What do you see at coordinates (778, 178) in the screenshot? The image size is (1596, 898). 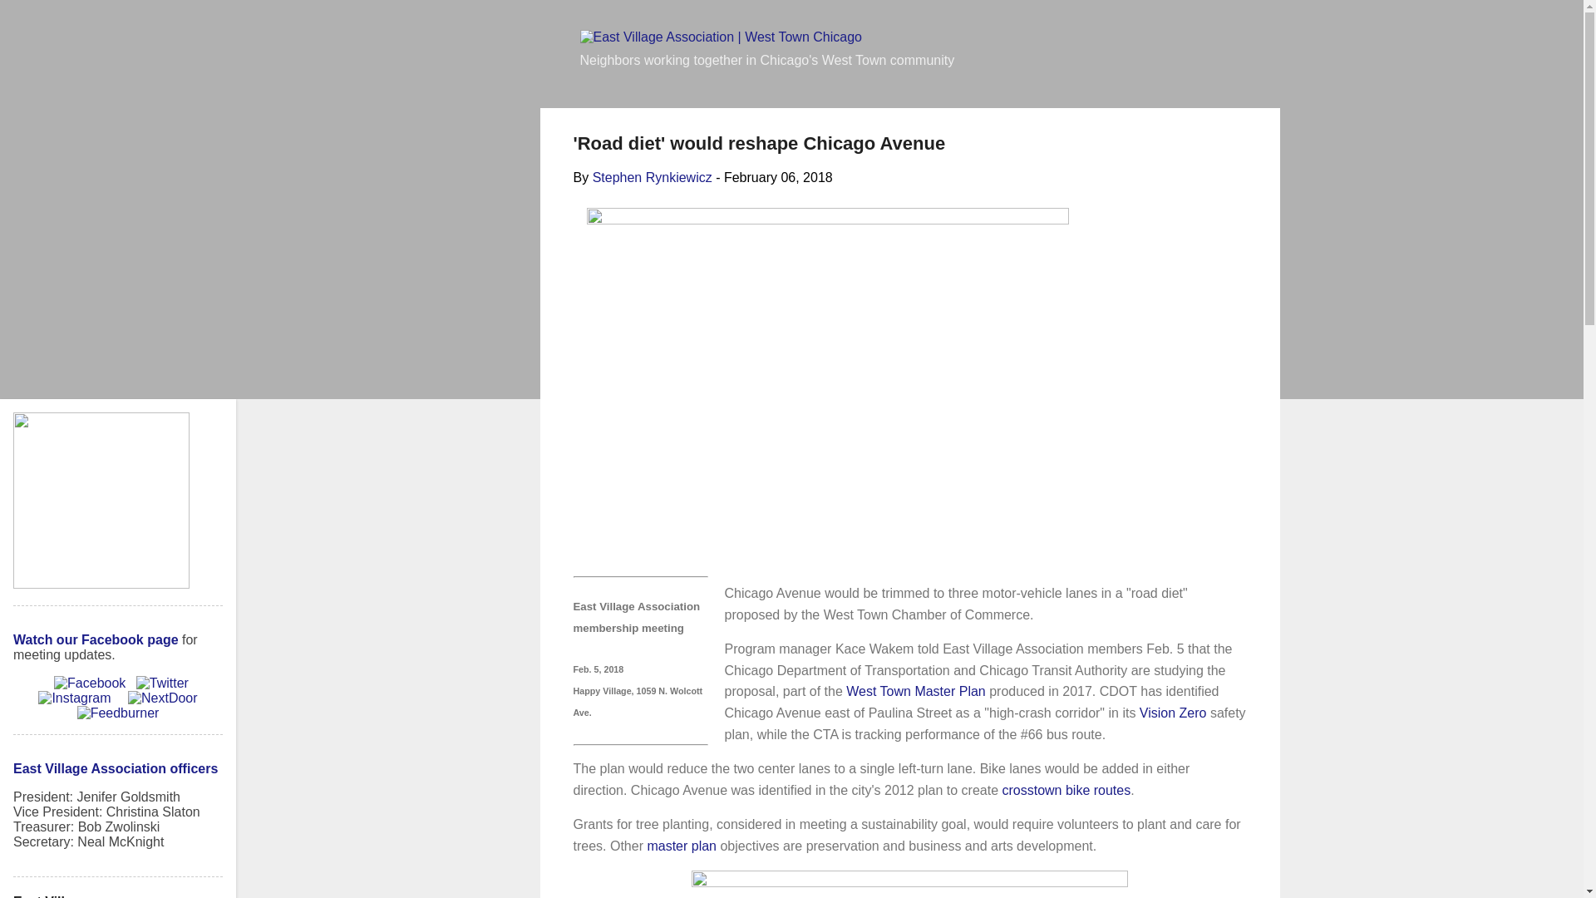 I see `permanent link` at bounding box center [778, 178].